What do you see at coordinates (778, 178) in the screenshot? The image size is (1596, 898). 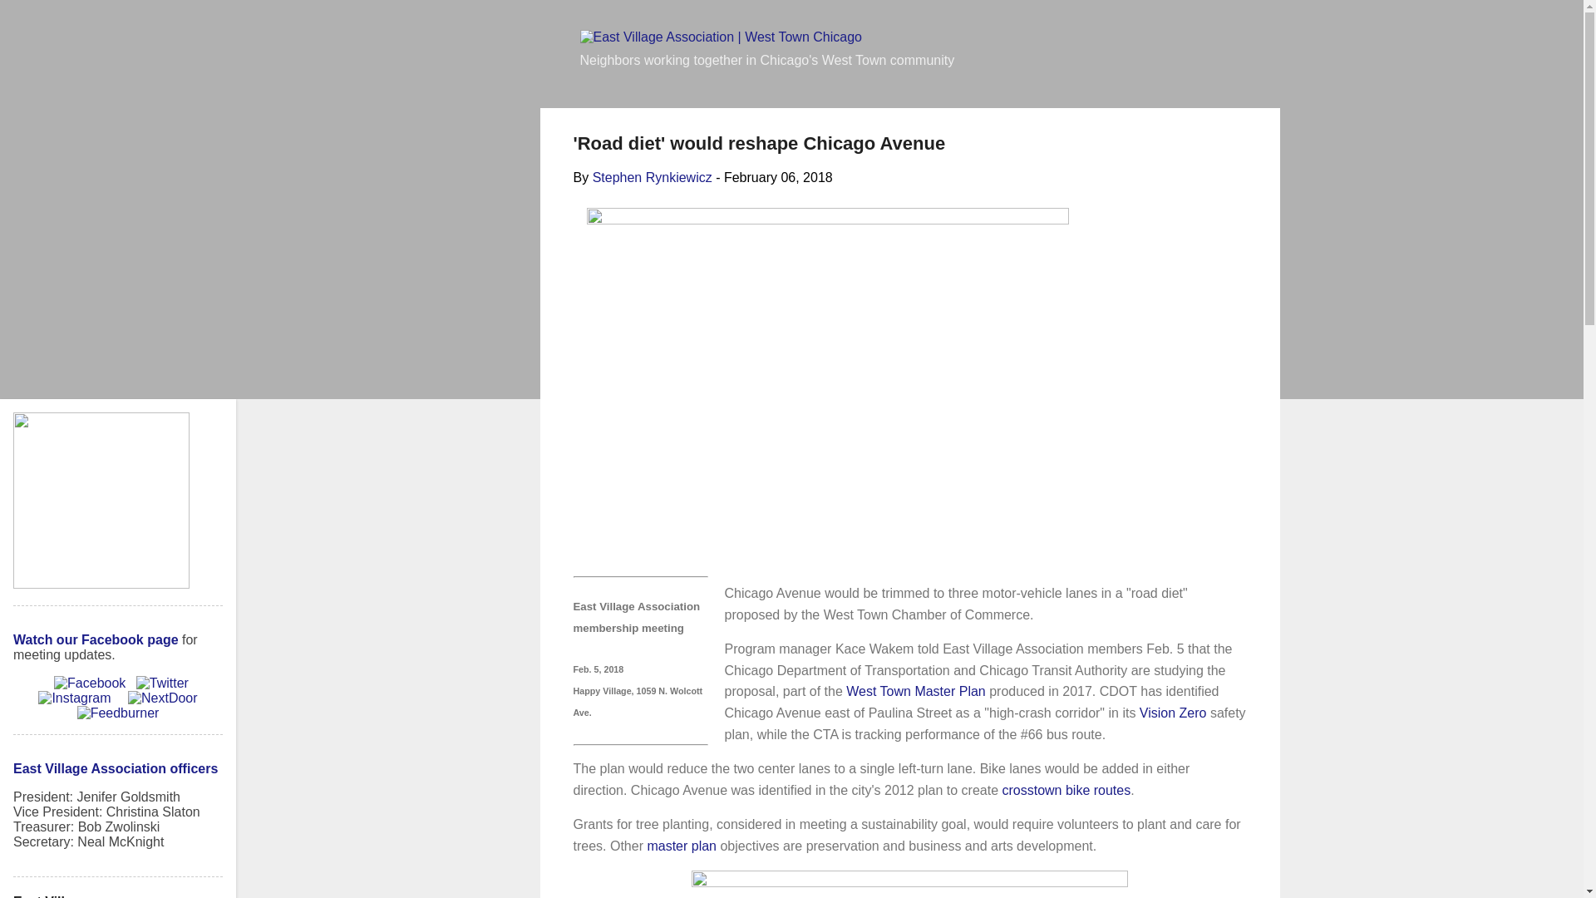 I see `permanent link` at bounding box center [778, 178].